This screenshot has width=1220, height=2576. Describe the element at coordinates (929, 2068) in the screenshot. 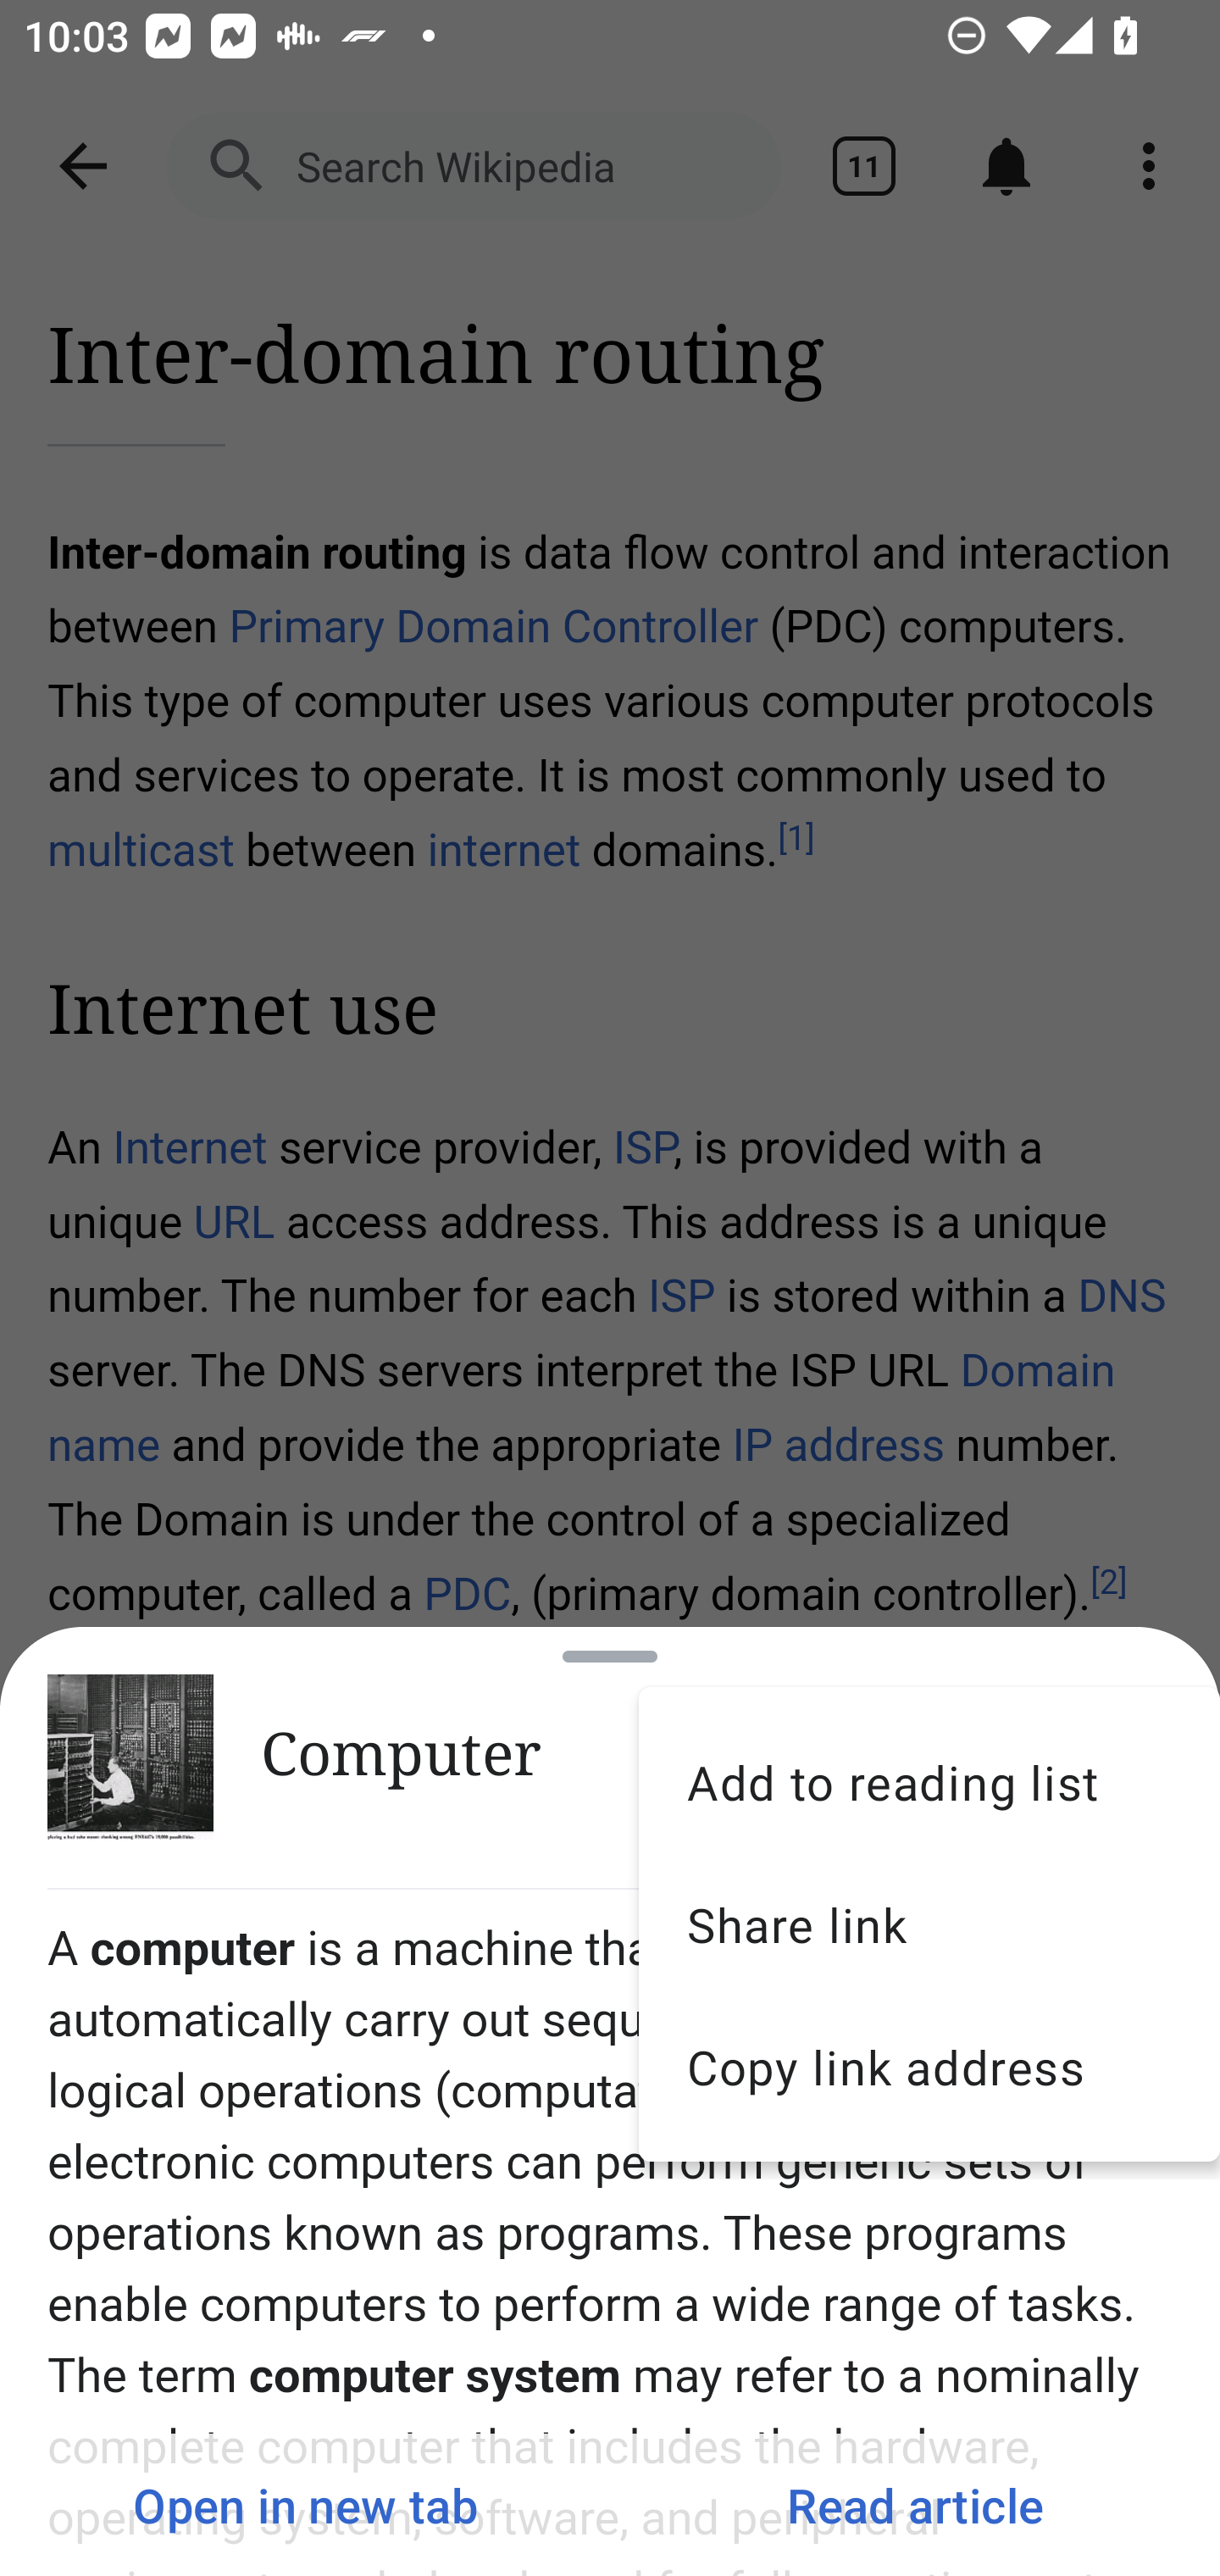

I see `Copy link address` at that location.